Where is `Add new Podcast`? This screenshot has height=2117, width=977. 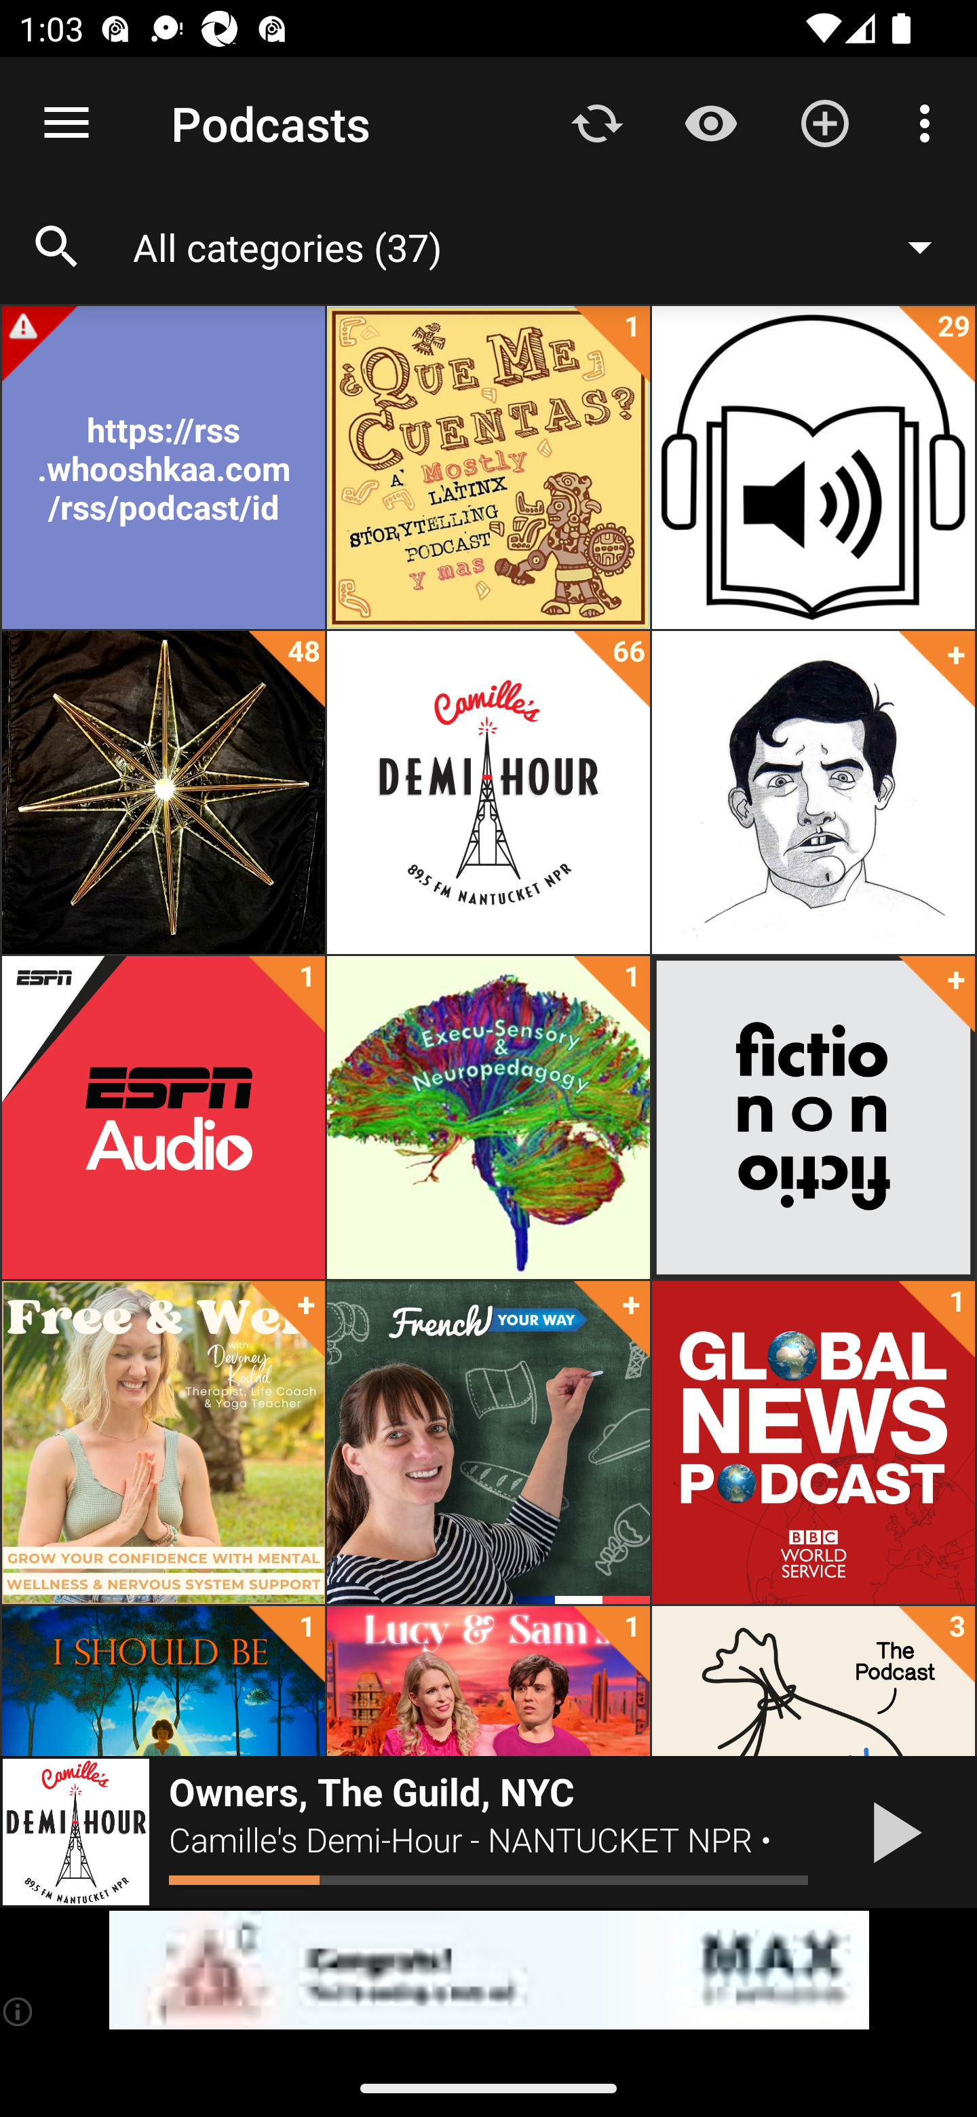
Add new Podcast is located at coordinates (825, 122).